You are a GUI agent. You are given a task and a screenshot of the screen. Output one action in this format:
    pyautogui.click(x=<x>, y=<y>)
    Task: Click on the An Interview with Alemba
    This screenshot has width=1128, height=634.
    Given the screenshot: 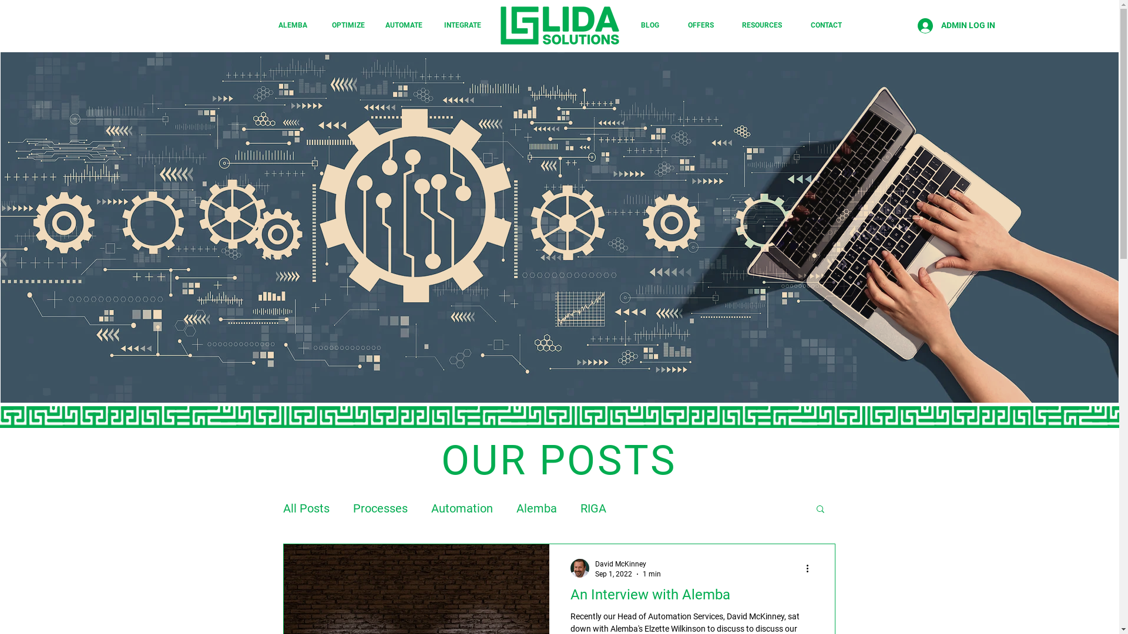 What is the action you would take?
    pyautogui.click(x=691, y=598)
    